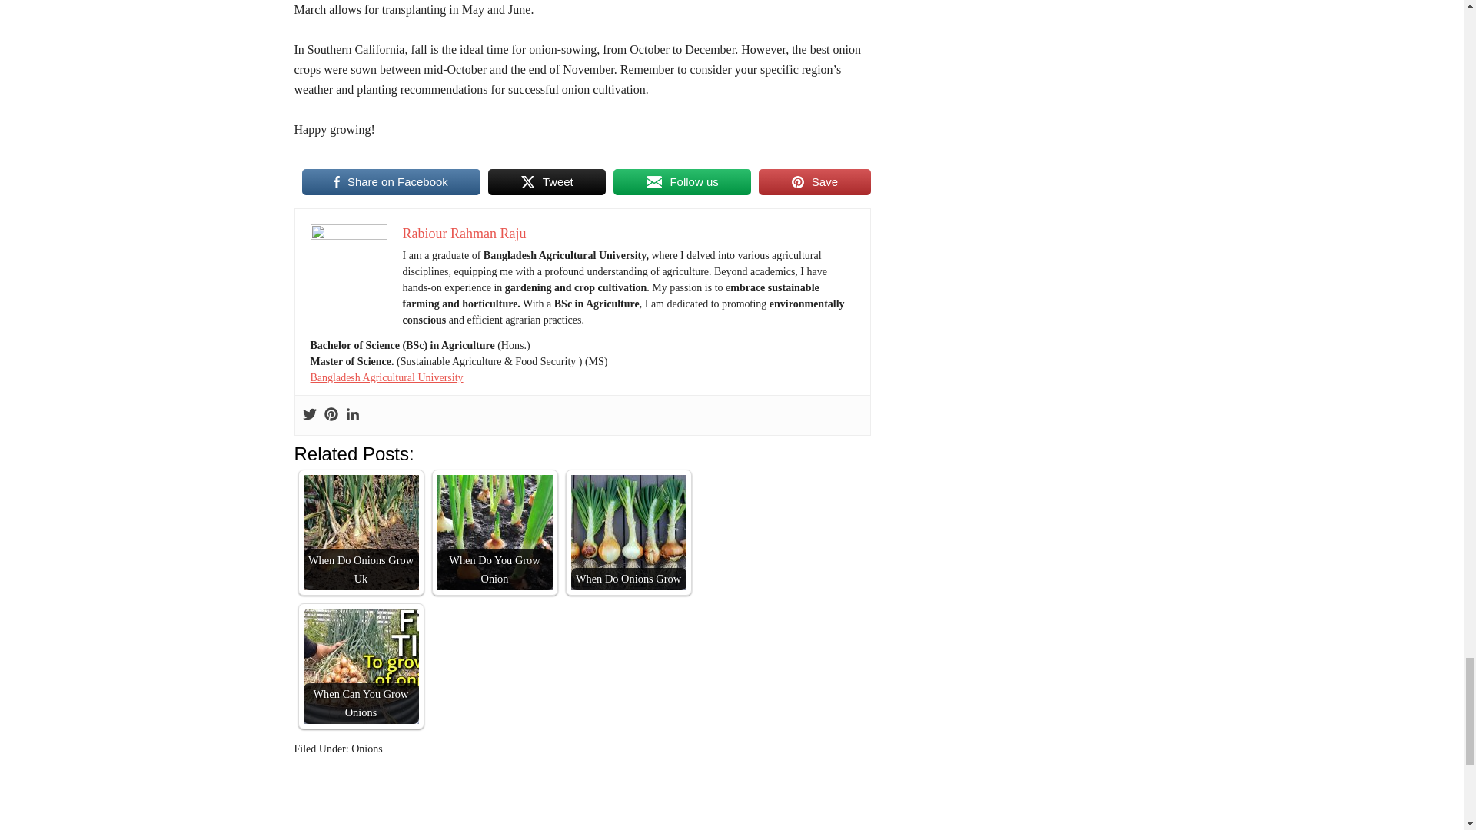 The image size is (1476, 830). Describe the element at coordinates (391, 181) in the screenshot. I see `Share on Facebook` at that location.